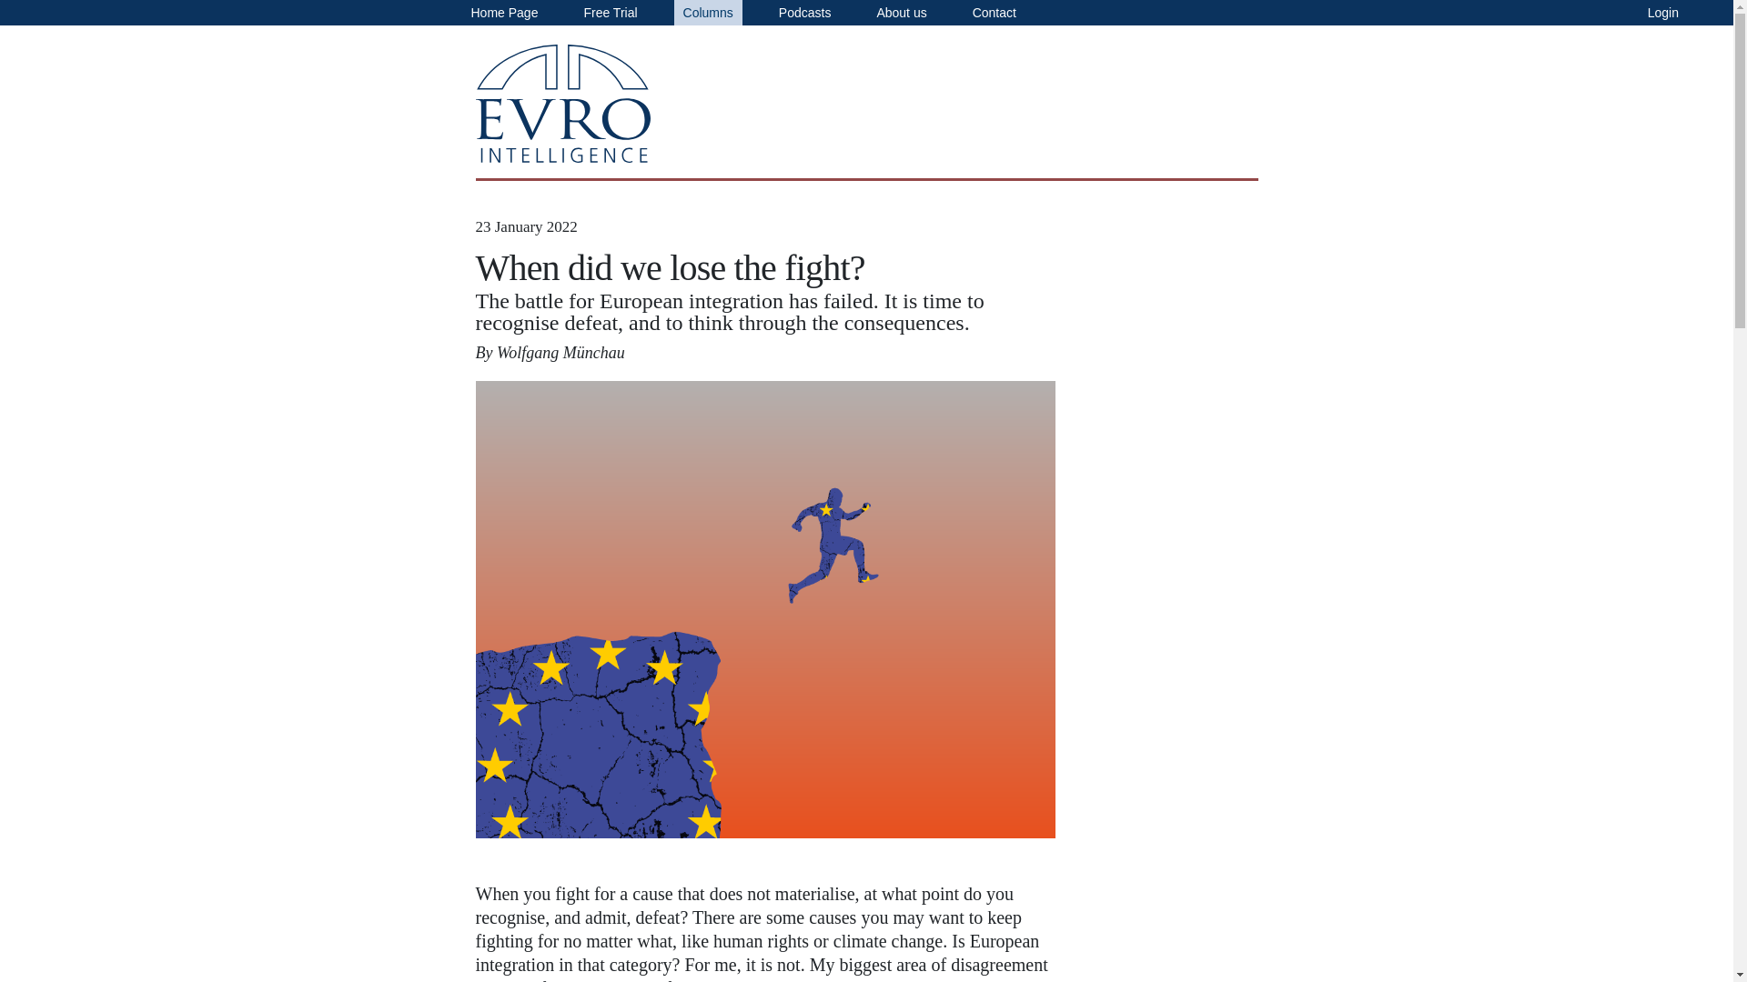 This screenshot has height=982, width=1747. Describe the element at coordinates (995, 13) in the screenshot. I see `Contact` at that location.